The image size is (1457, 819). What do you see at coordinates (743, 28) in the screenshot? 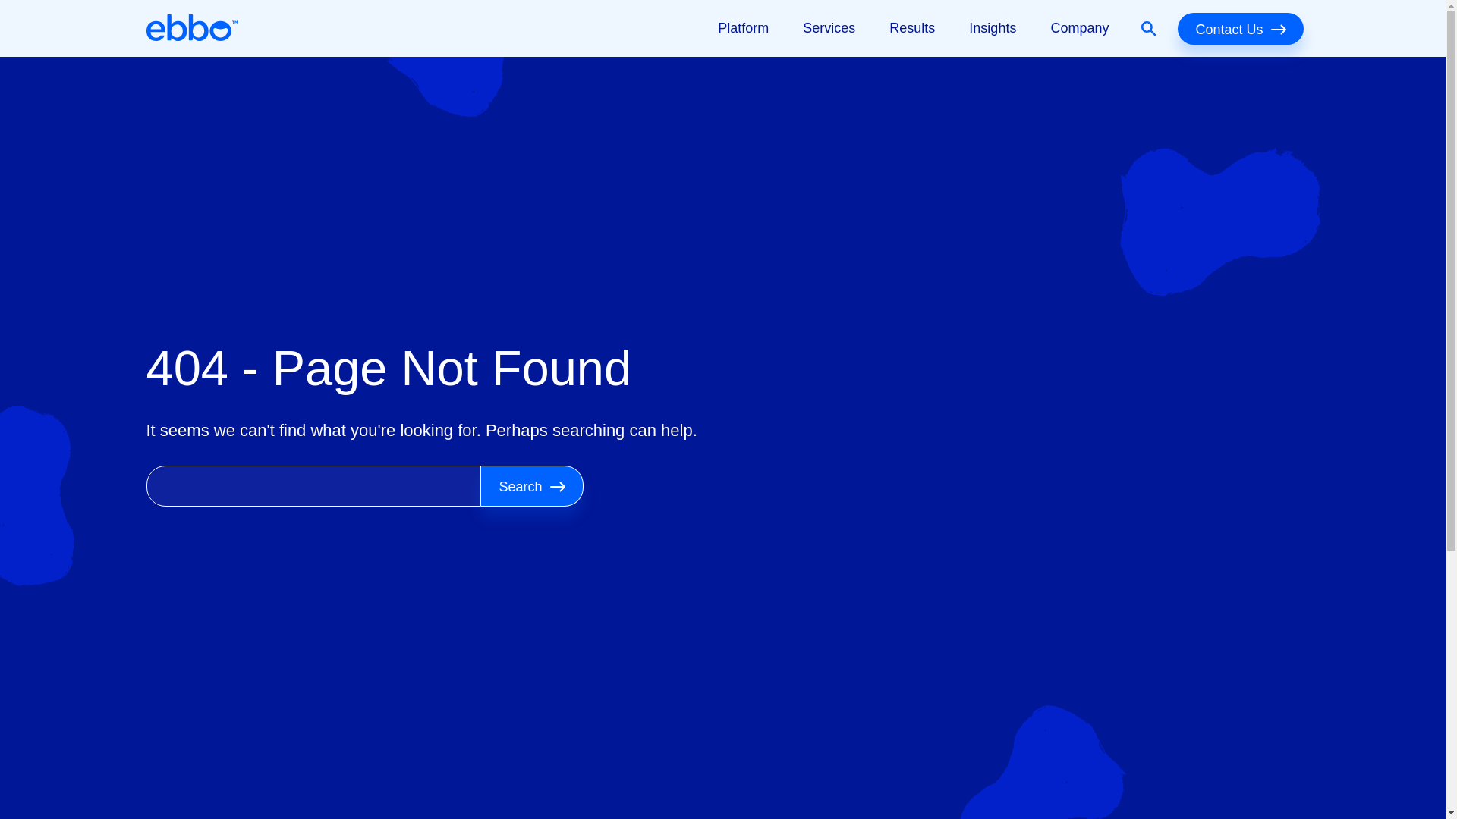
I see `Platform` at bounding box center [743, 28].